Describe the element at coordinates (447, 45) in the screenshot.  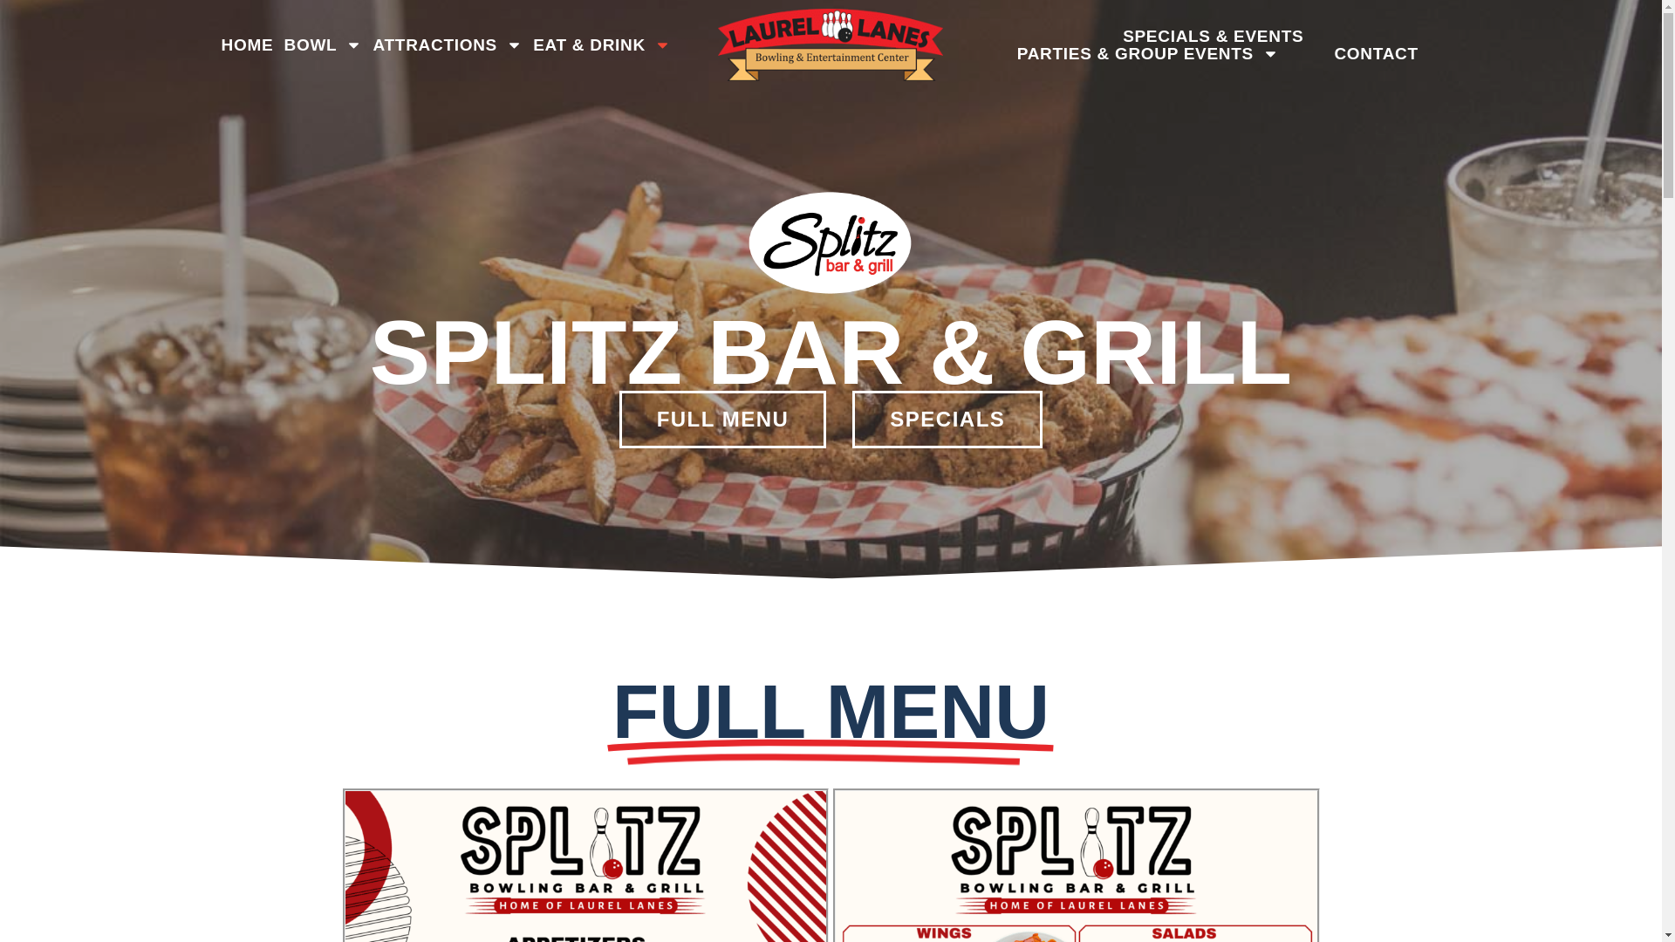
I see `ATTRACTIONS` at that location.